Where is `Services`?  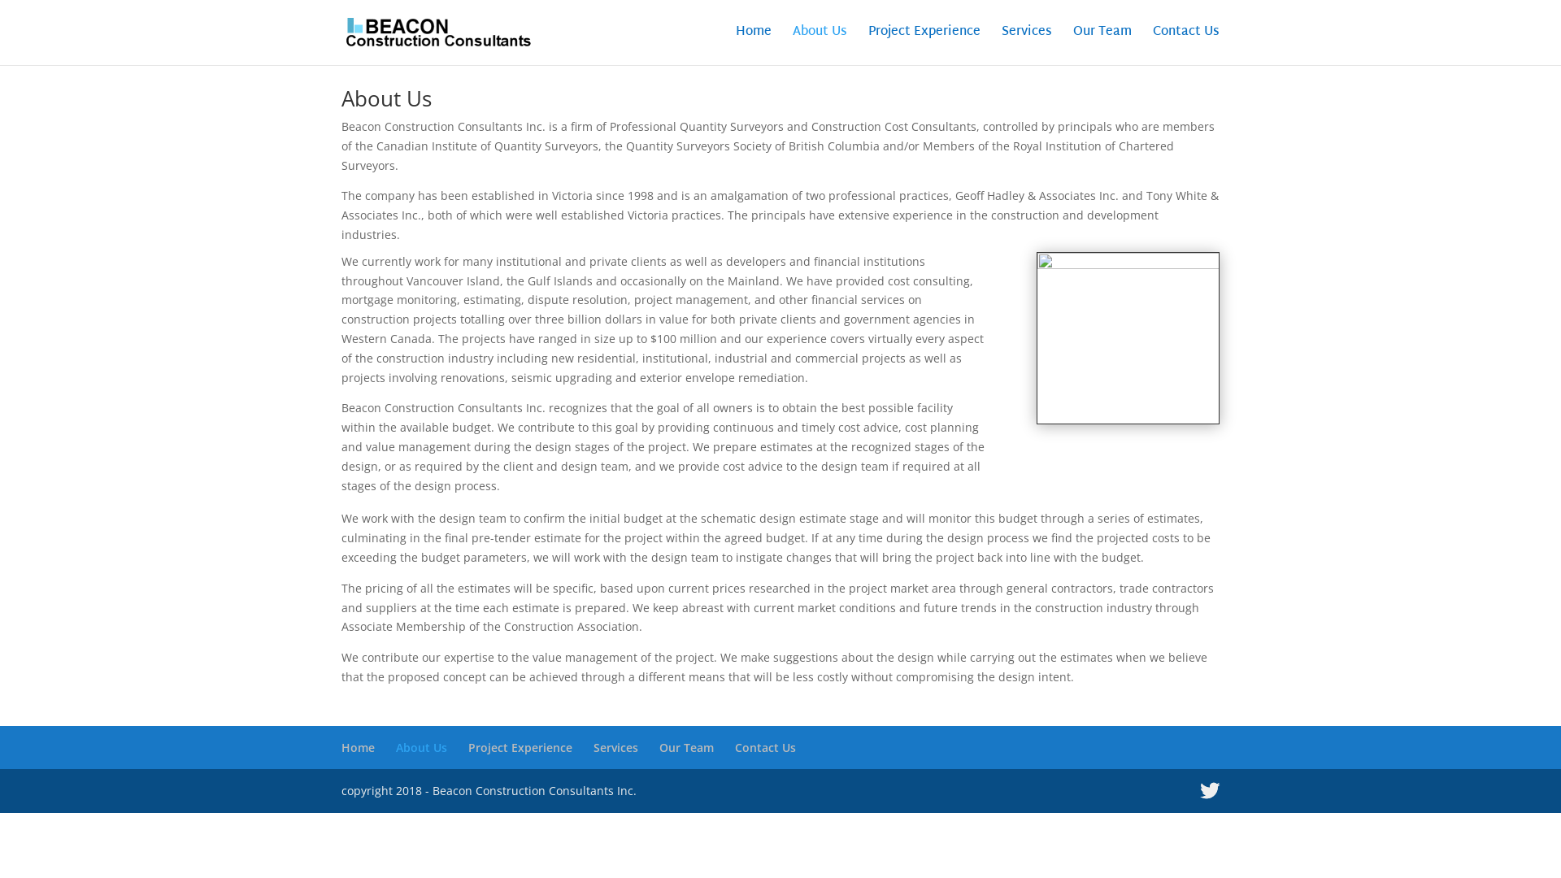 Services is located at coordinates (1027, 46).